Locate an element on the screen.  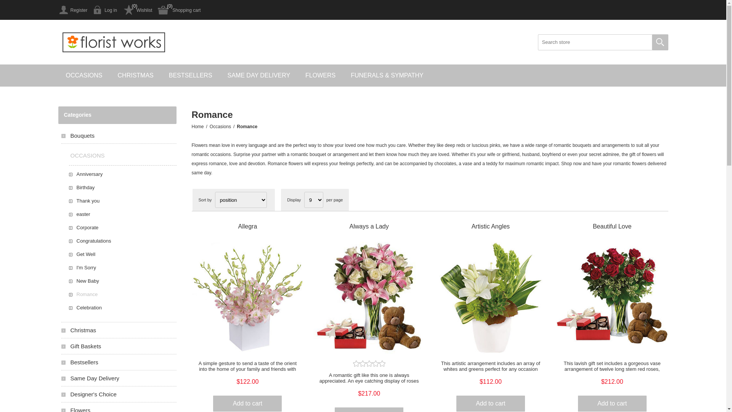
Christmas is located at coordinates (119, 330).